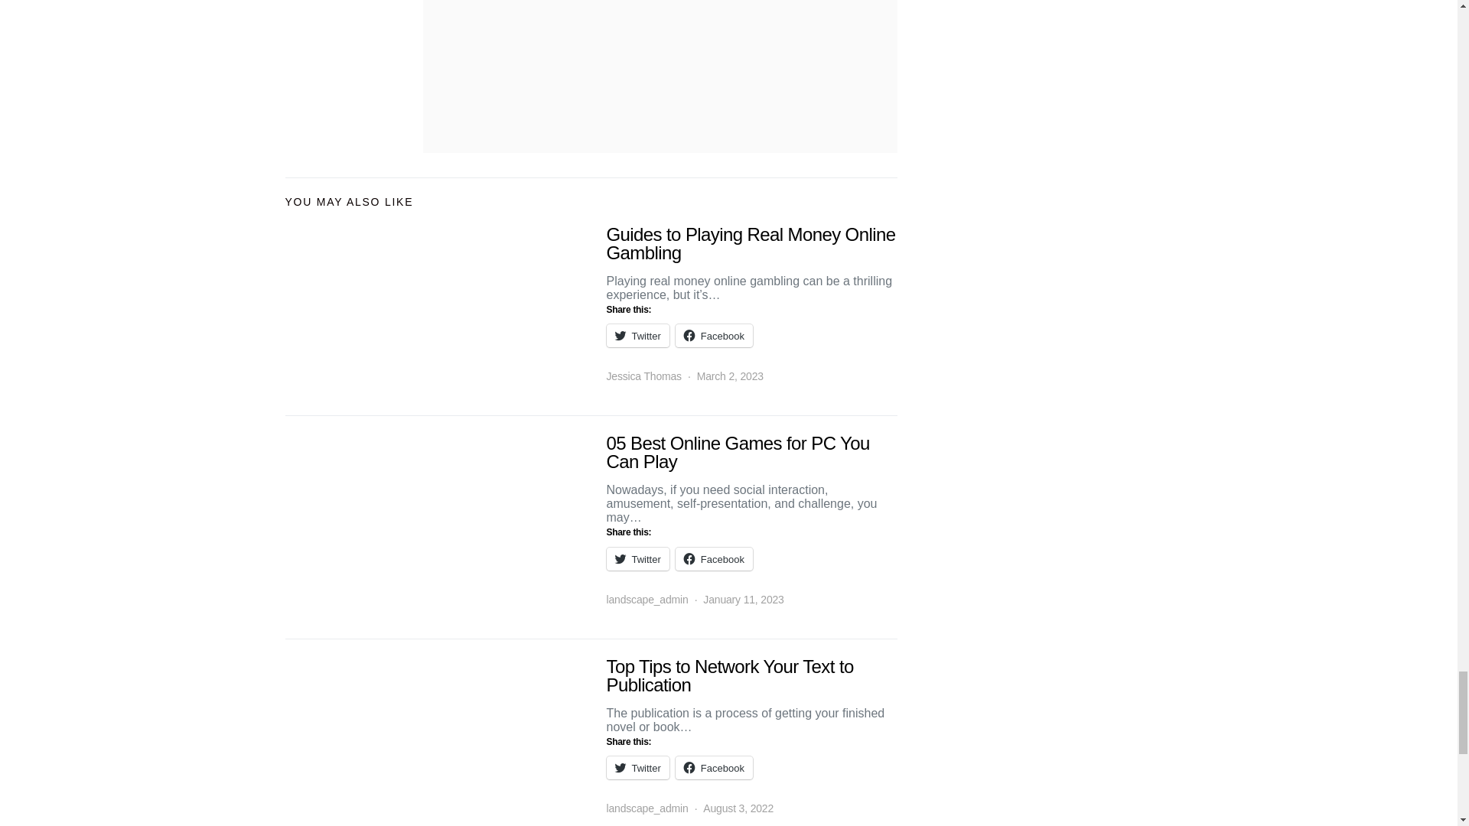 The image size is (1469, 826). Describe the element at coordinates (714, 768) in the screenshot. I see `Click to share on Facebook` at that location.